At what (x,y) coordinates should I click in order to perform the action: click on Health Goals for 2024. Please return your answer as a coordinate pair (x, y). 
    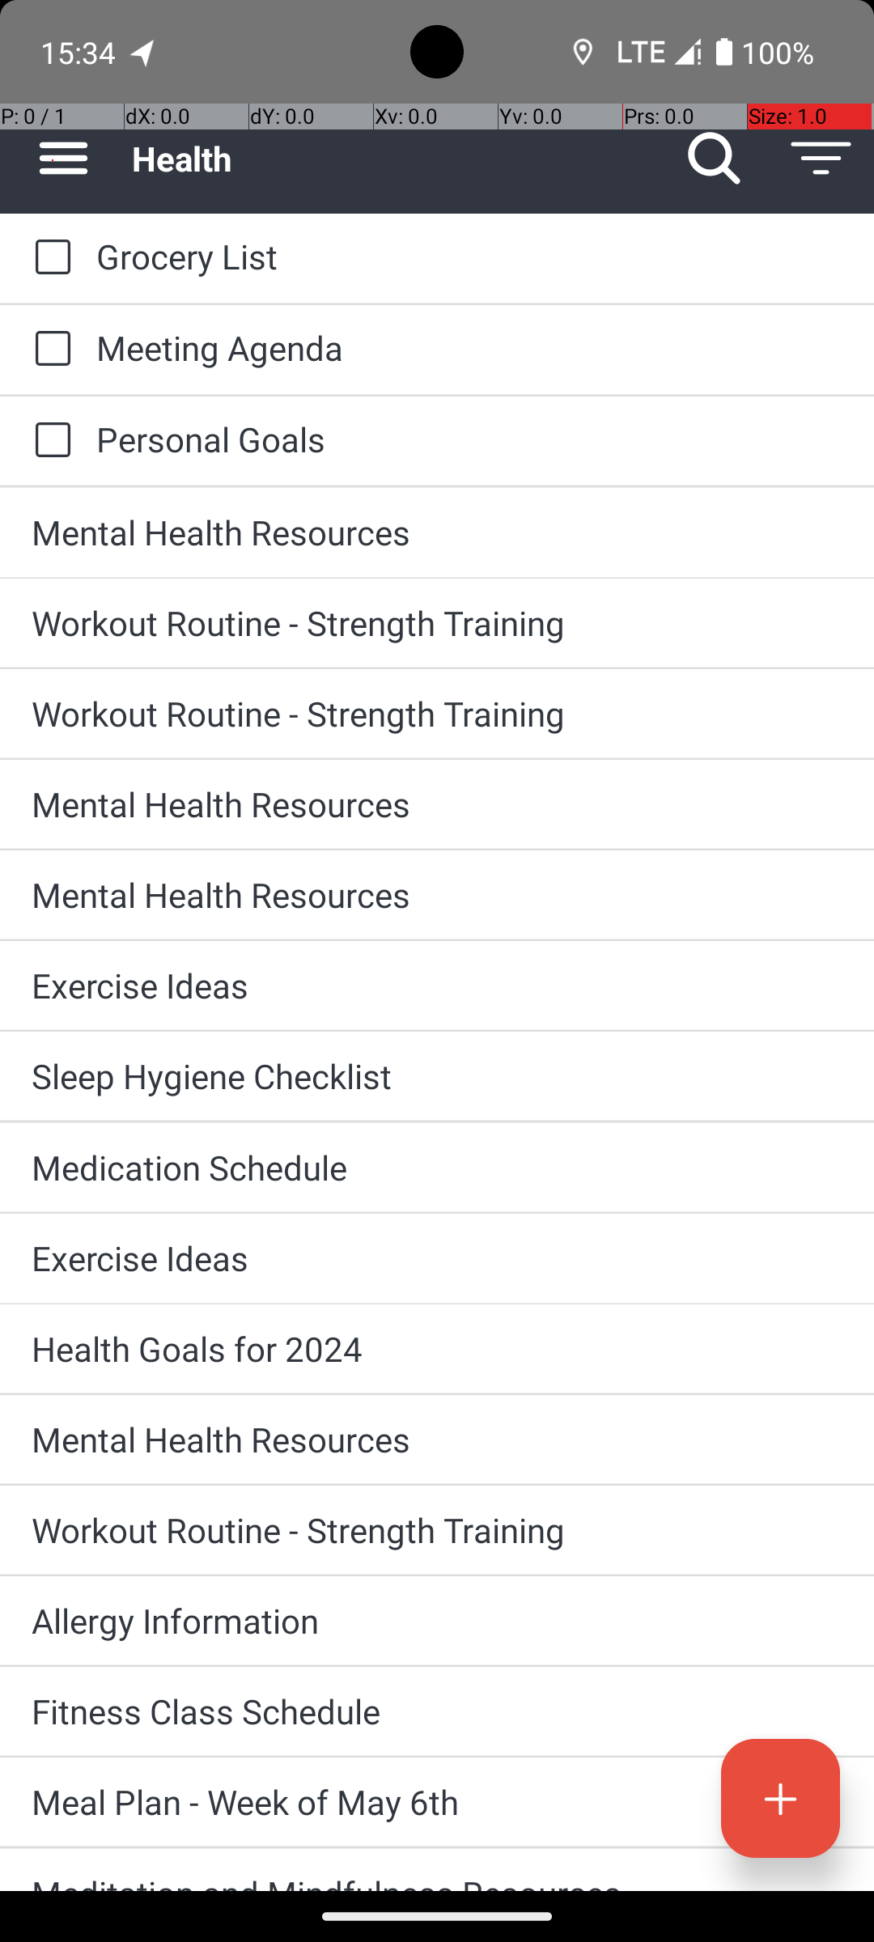
    Looking at the image, I should click on (437, 1348).